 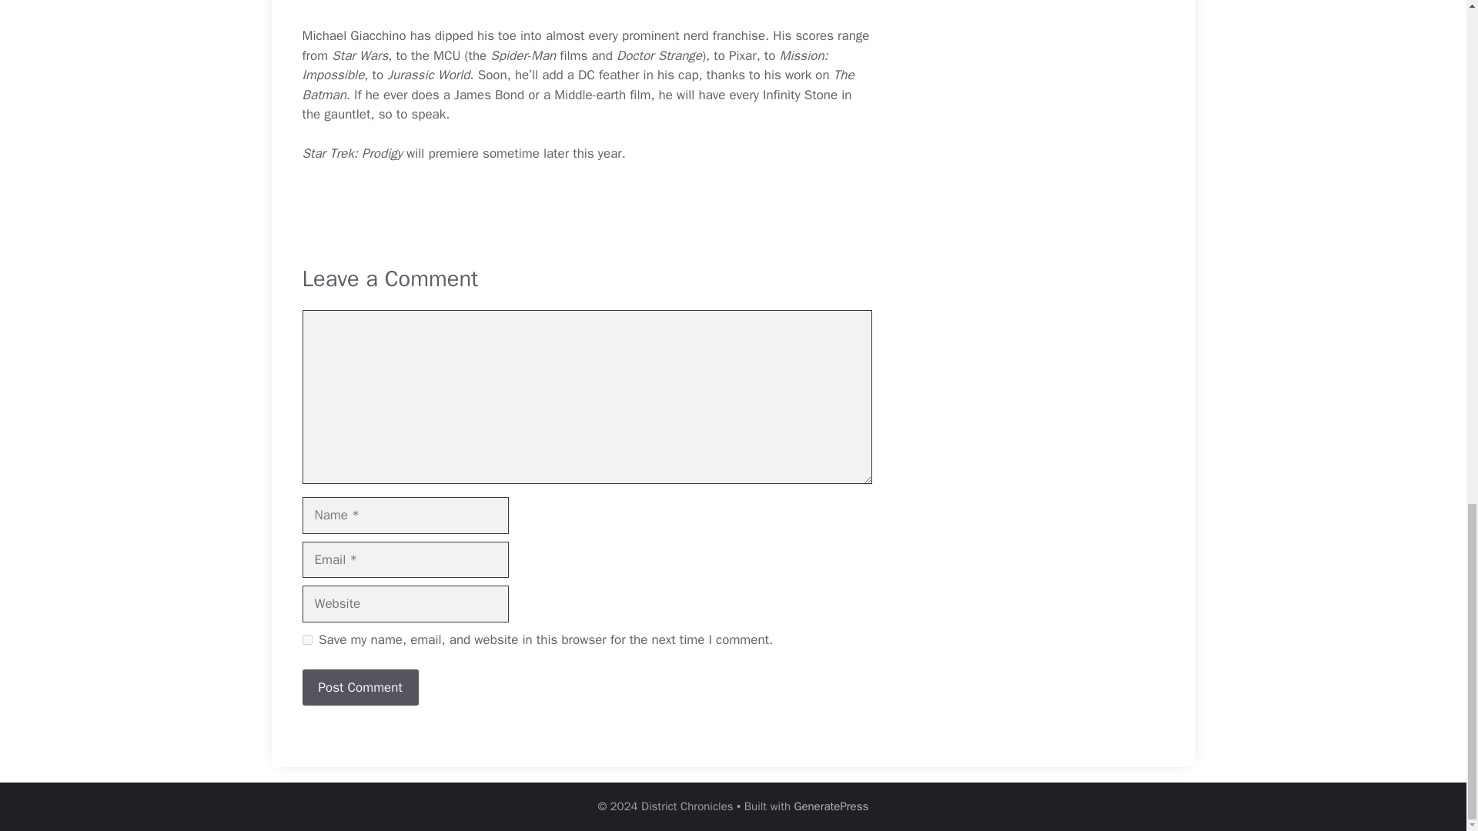 I want to click on Star Wars, so click(x=359, y=55).